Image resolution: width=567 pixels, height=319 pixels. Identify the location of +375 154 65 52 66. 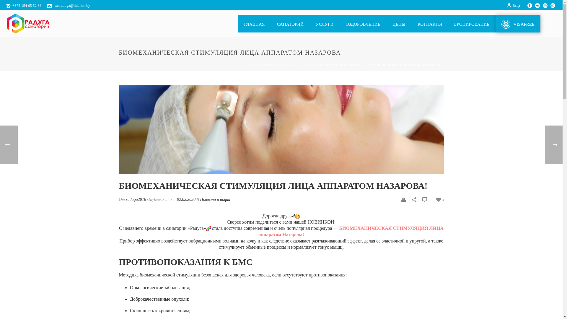
(27, 5).